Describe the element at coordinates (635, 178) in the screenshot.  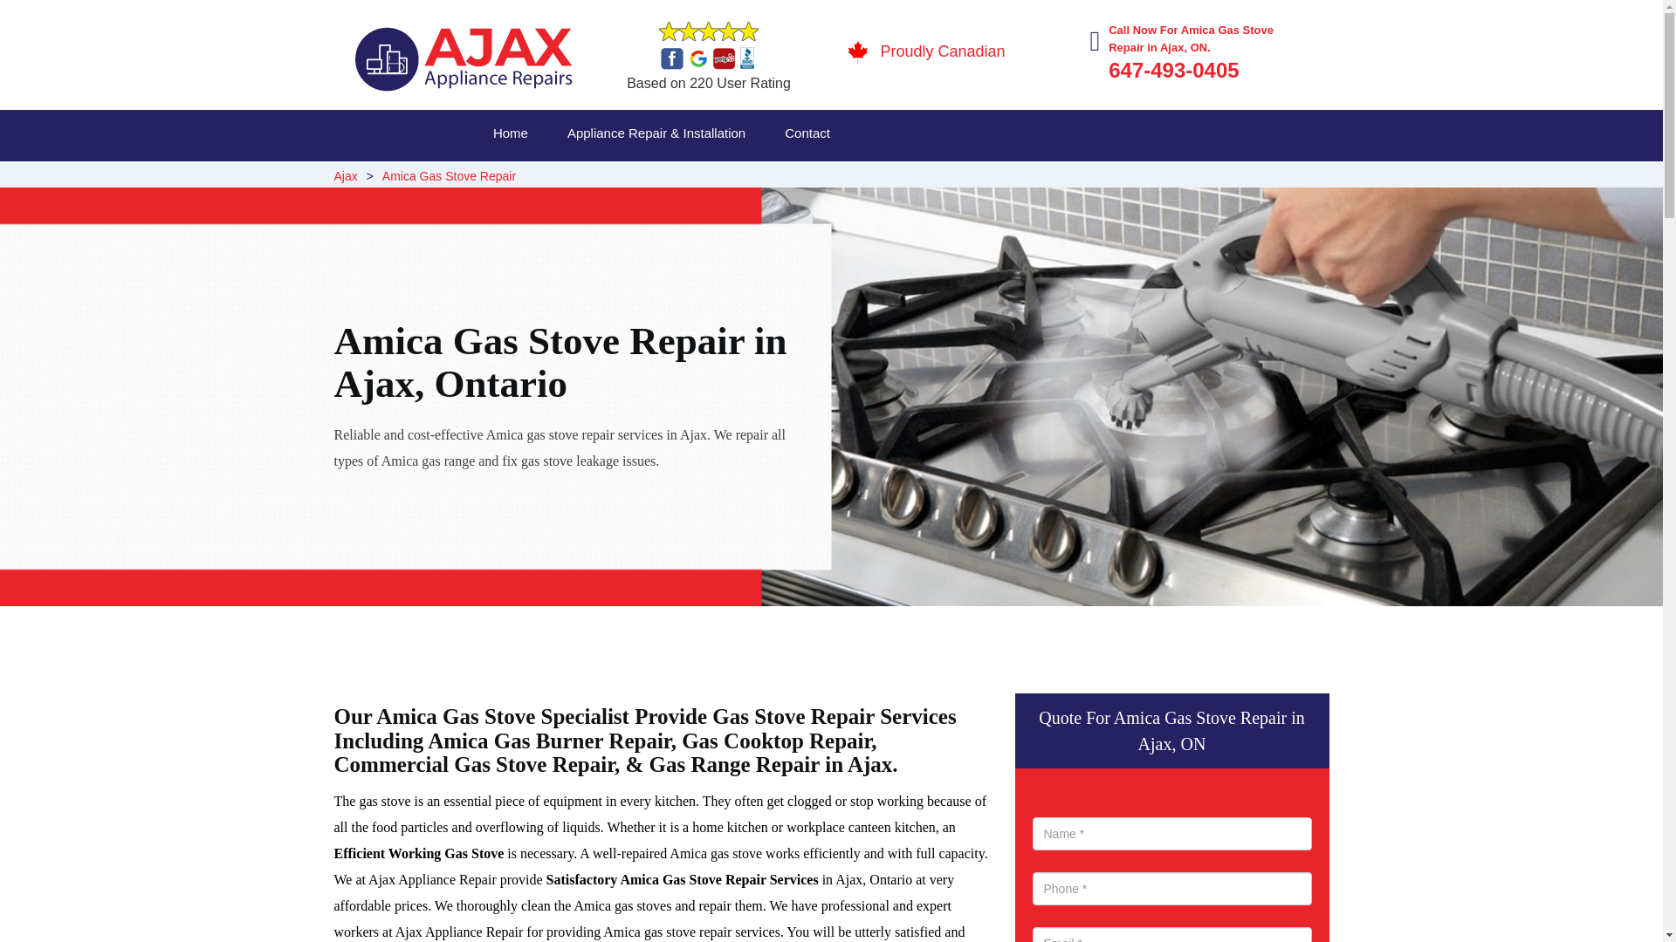
I see `Residential Appliance Repair` at that location.